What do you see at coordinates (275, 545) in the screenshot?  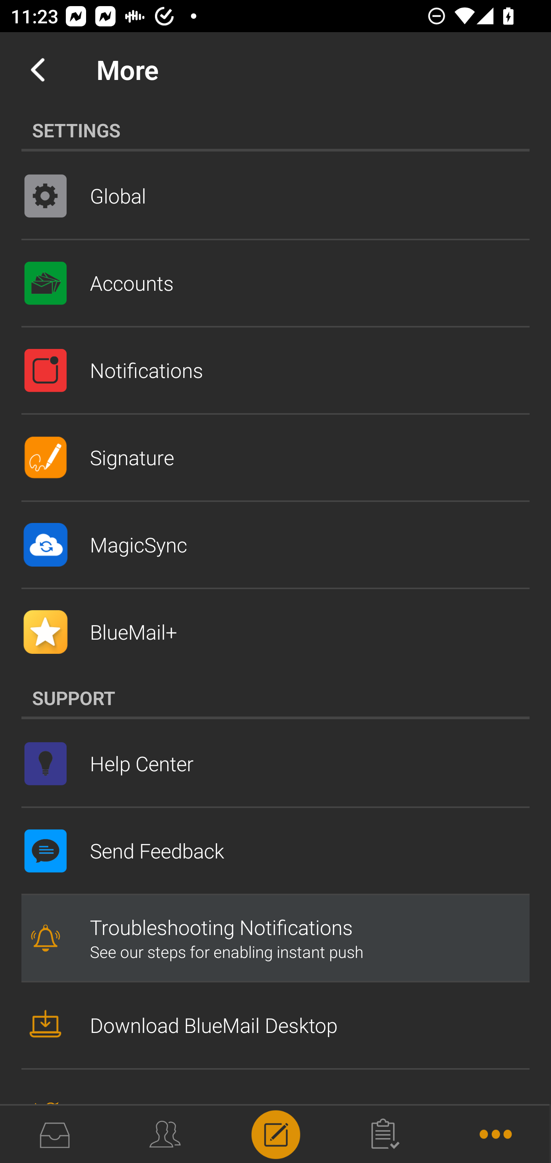 I see `MagicSync` at bounding box center [275, 545].